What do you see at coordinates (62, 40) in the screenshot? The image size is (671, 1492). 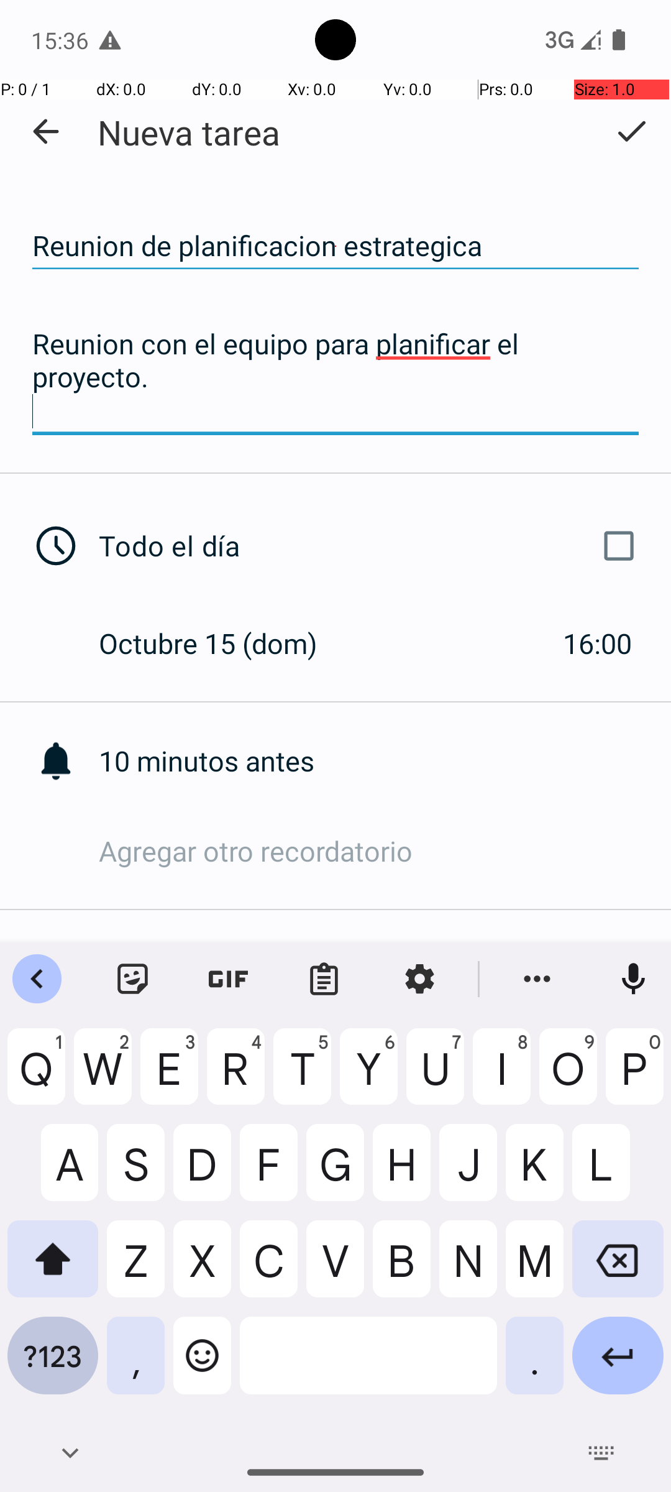 I see `15:36` at bounding box center [62, 40].